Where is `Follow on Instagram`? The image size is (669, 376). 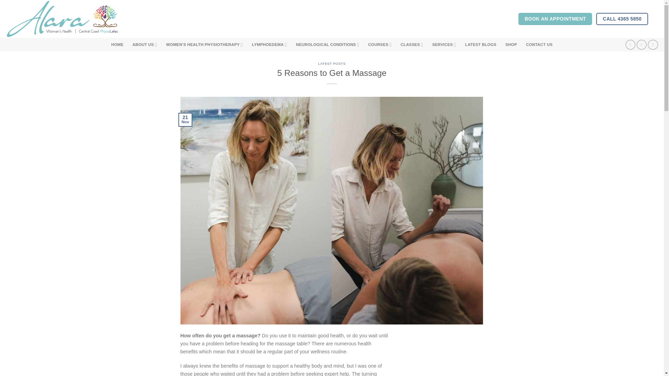 Follow on Instagram is located at coordinates (642, 45).